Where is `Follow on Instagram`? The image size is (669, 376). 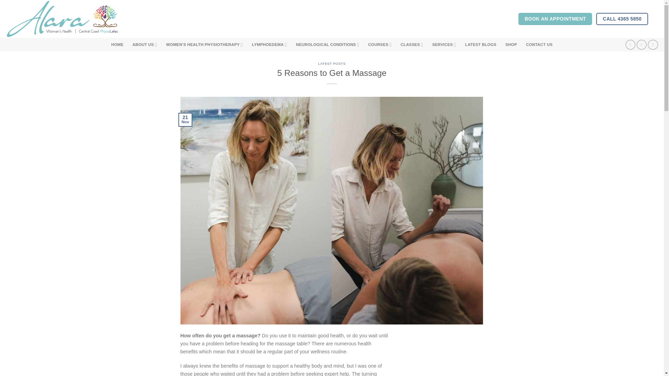 Follow on Instagram is located at coordinates (642, 45).